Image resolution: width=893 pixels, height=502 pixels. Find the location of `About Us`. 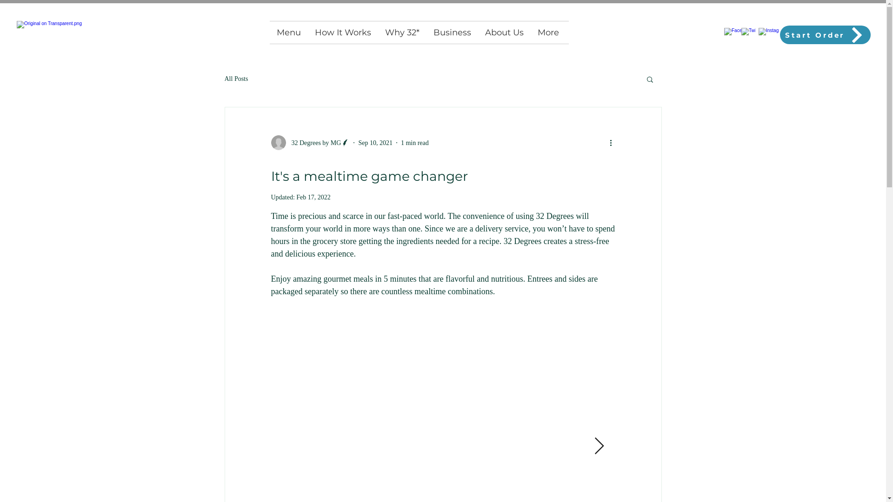

About Us is located at coordinates (504, 33).